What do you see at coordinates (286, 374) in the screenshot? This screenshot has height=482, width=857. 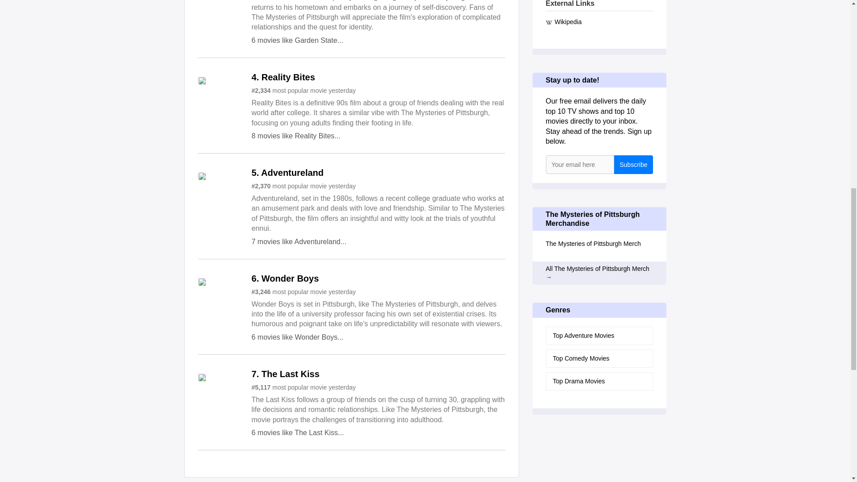 I see `7. The Last Kiss` at bounding box center [286, 374].